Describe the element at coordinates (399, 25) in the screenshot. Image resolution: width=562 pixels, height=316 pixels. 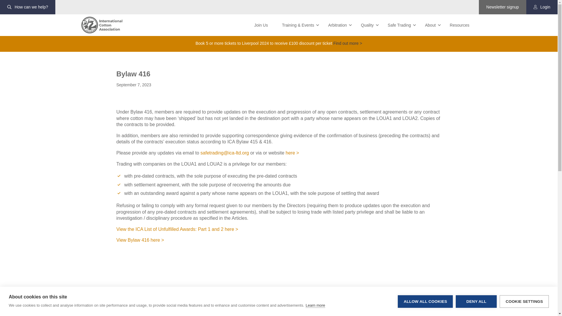
I see `Safe Trading` at that location.